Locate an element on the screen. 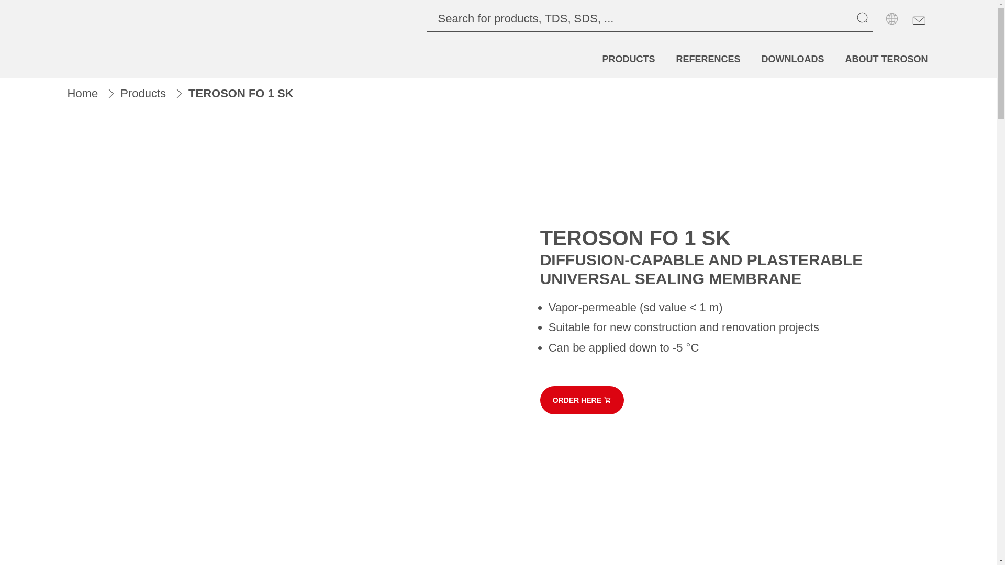 The width and height of the screenshot is (1005, 565). ORDER HERE is located at coordinates (582, 400).